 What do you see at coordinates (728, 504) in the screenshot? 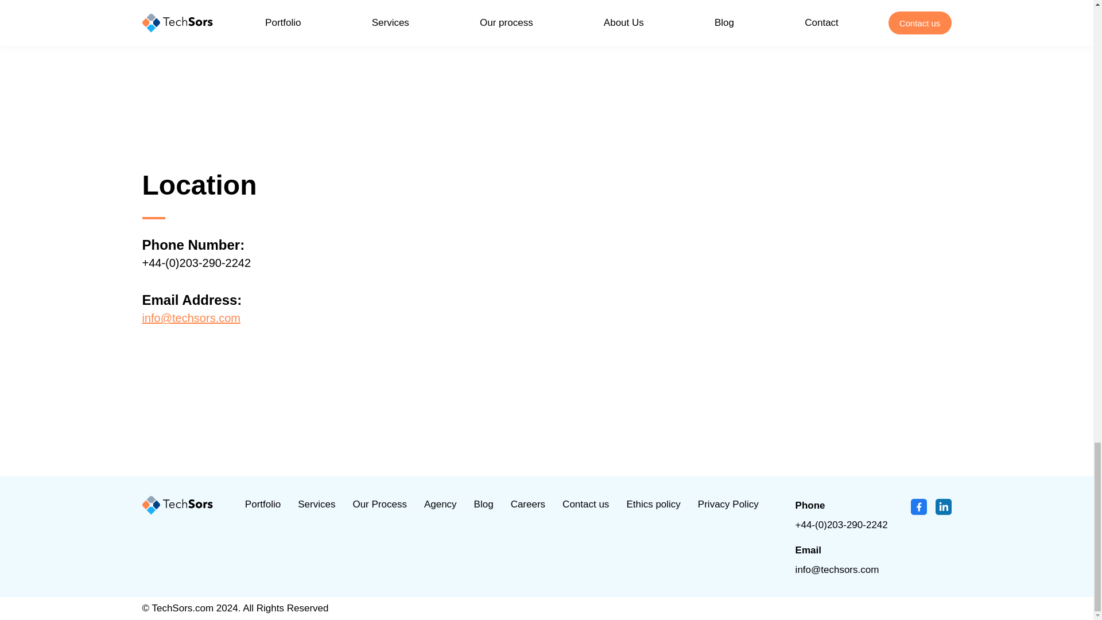
I see `Privacy Policy` at bounding box center [728, 504].